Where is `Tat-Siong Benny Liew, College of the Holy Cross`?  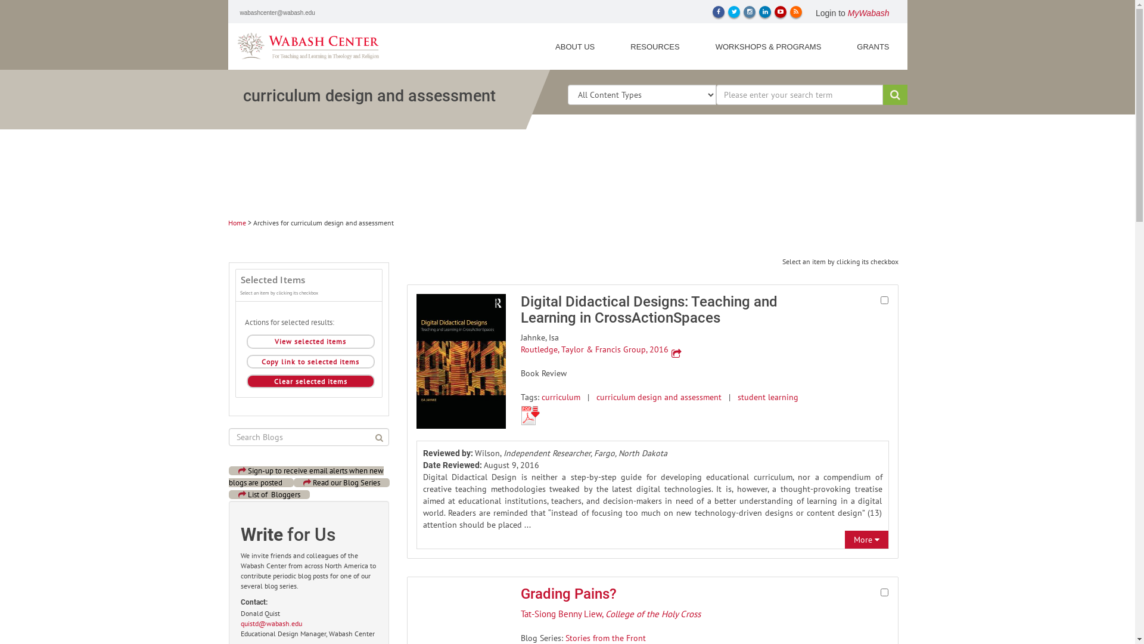
Tat-Siong Benny Liew, College of the Holy Cross is located at coordinates (611, 614).